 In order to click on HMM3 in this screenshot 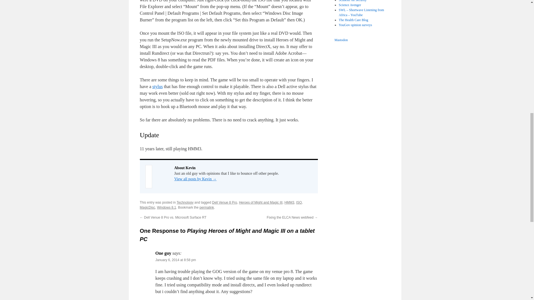, I will do `click(289, 202)`.